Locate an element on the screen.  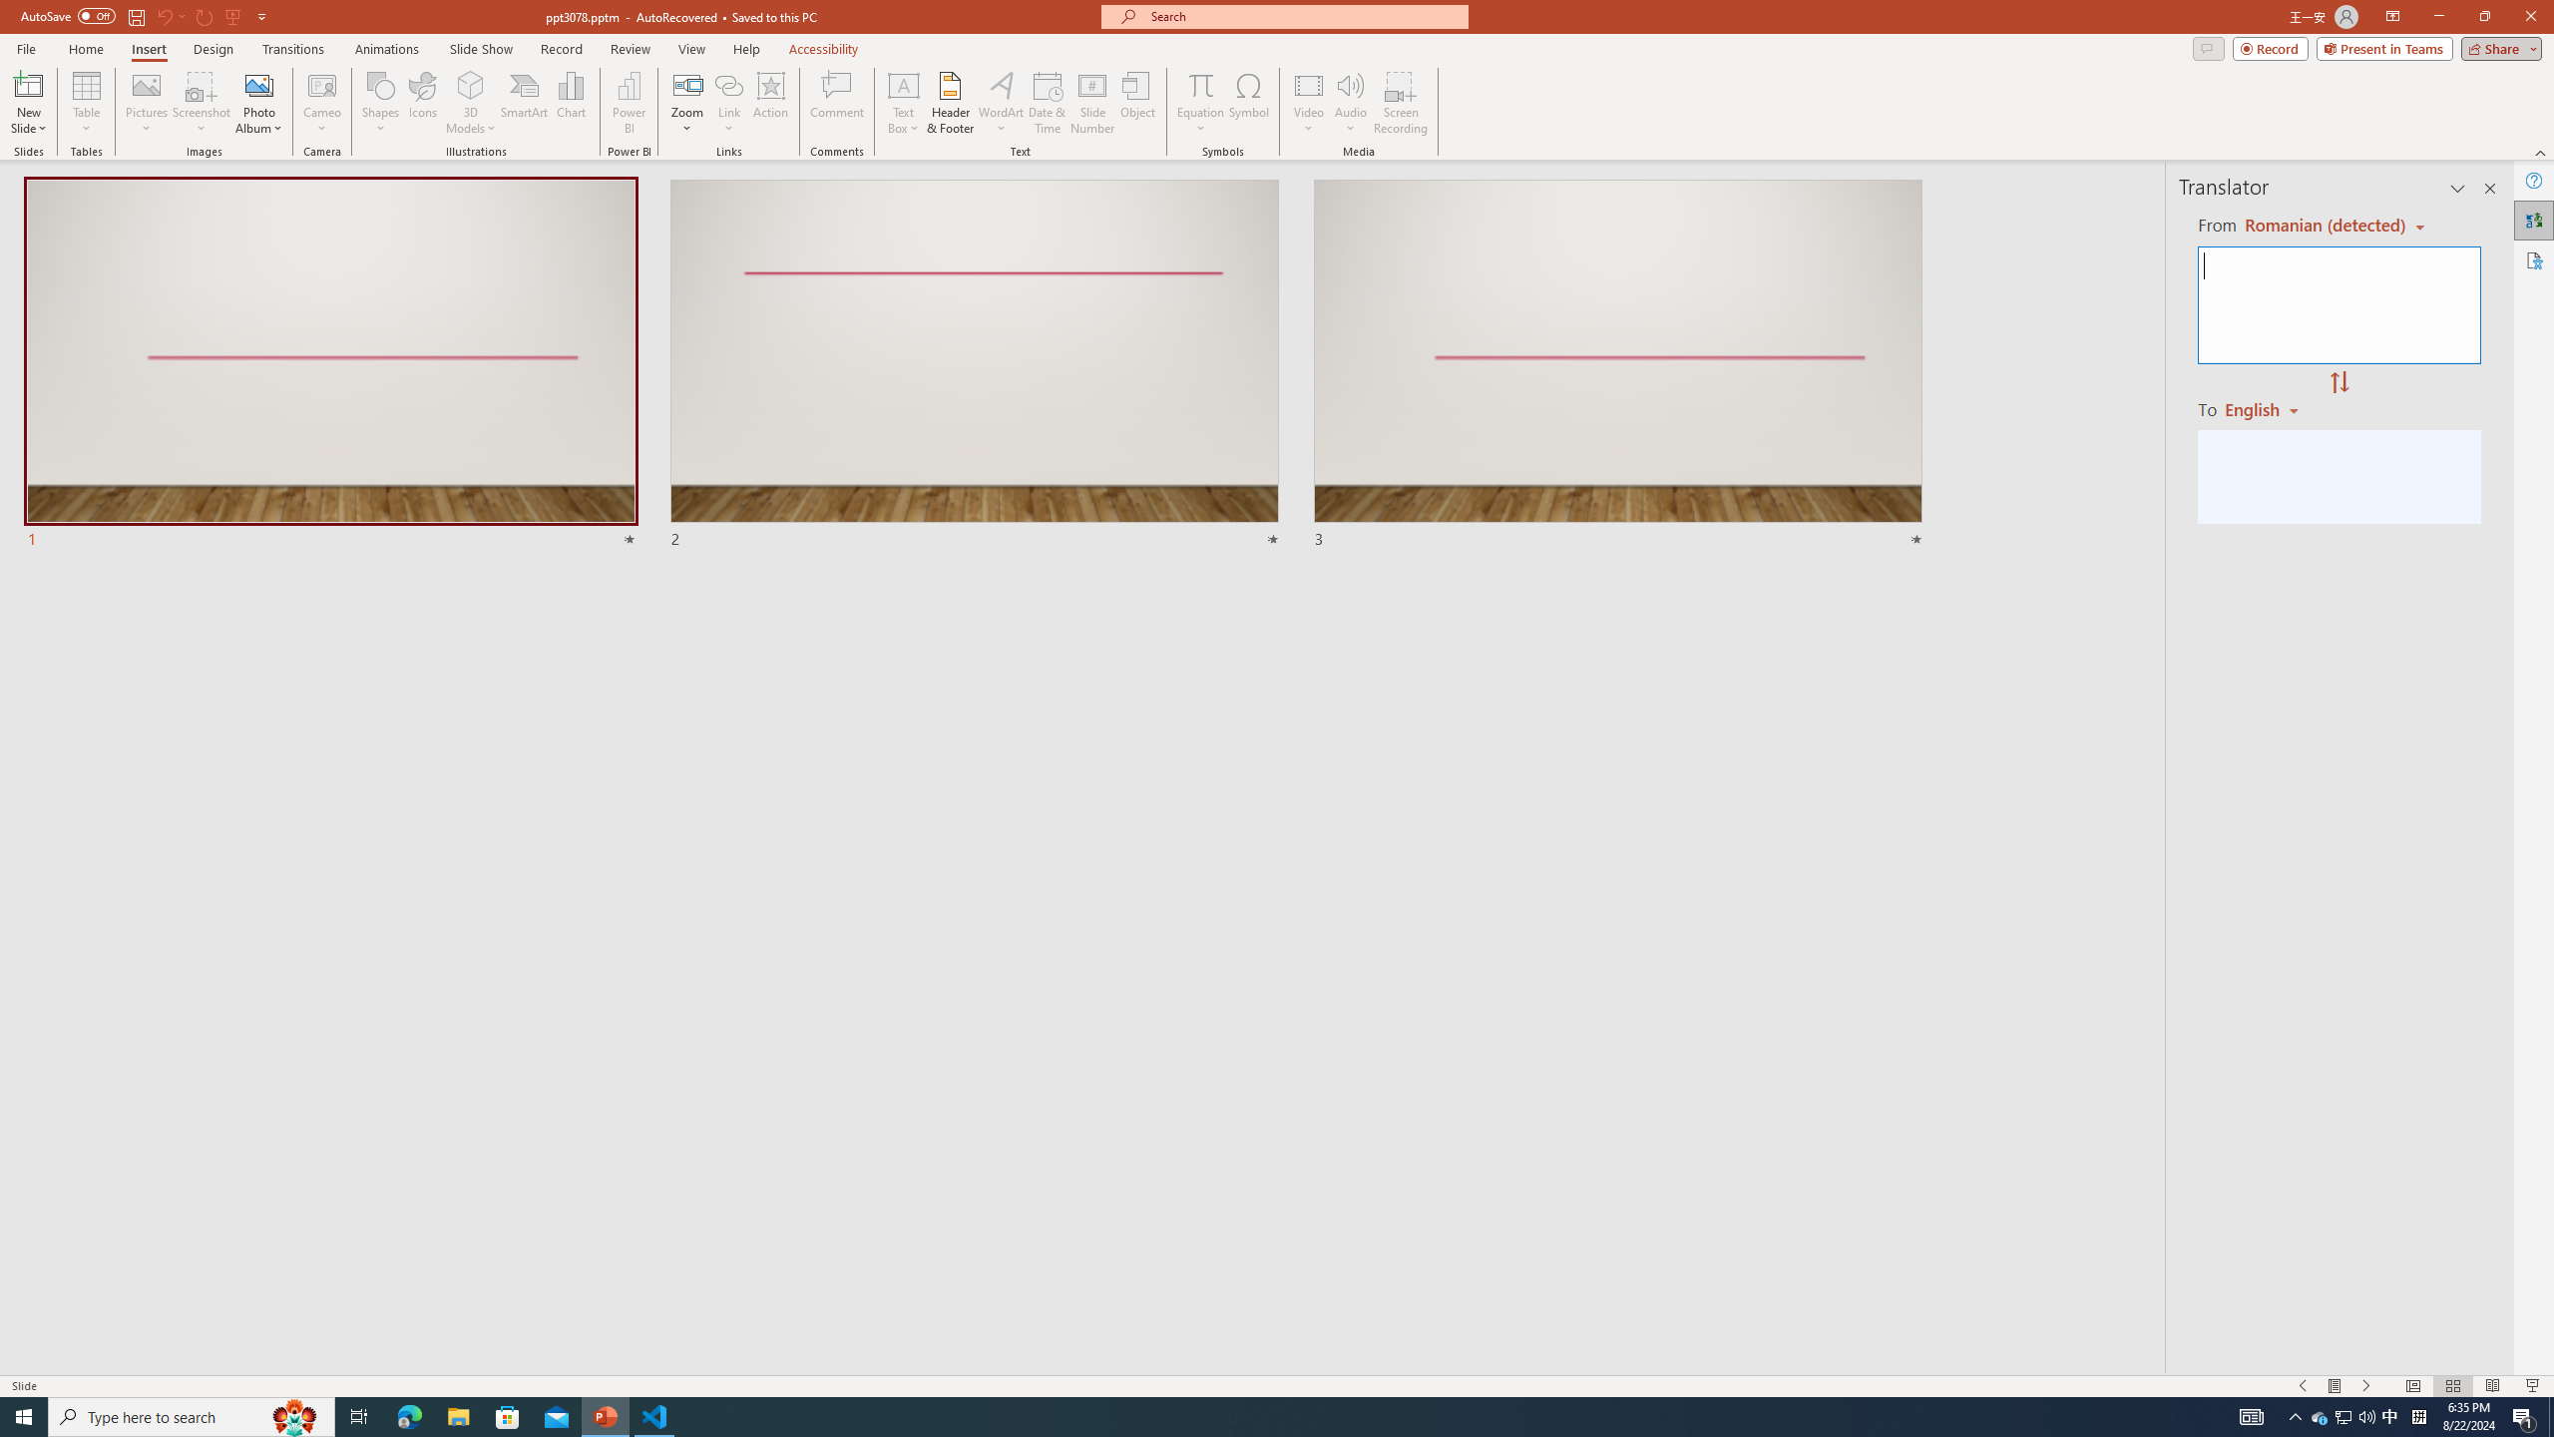
Slide Number is located at coordinates (1093, 103).